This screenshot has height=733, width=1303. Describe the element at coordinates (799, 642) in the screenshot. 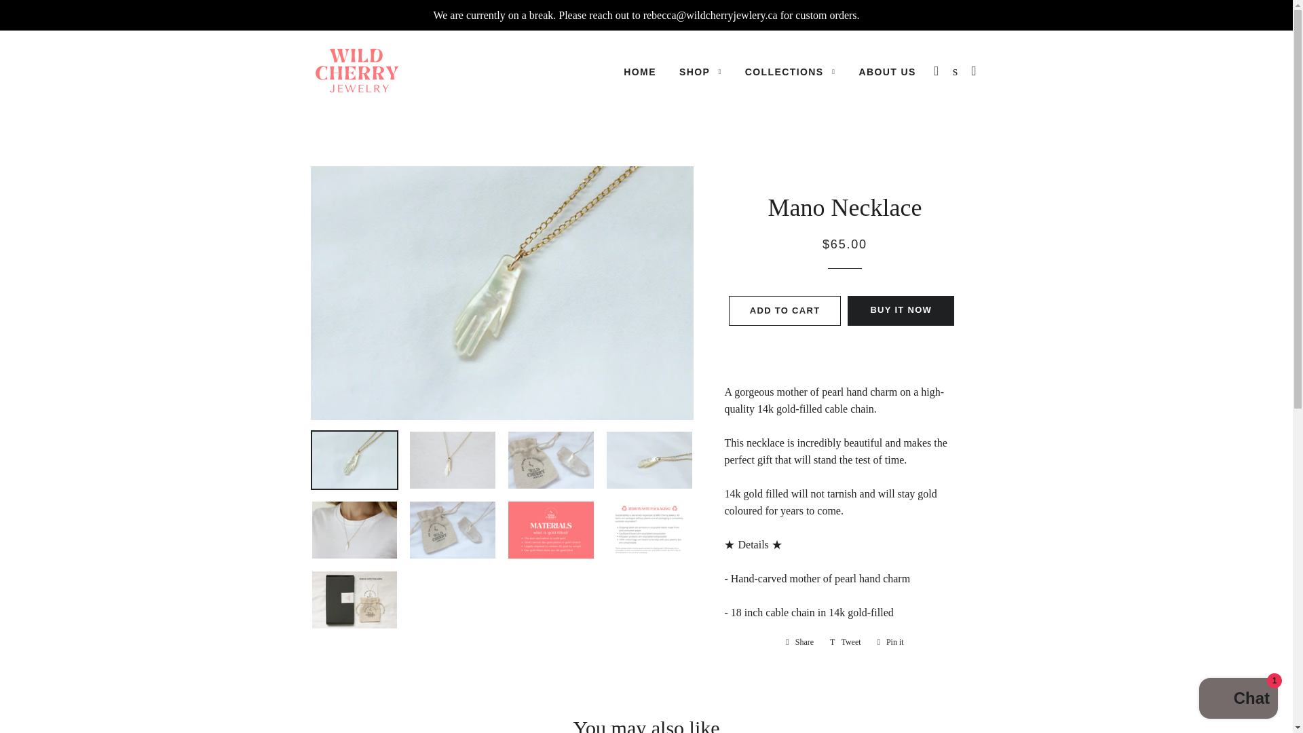

I see `Share on Facebook` at that location.